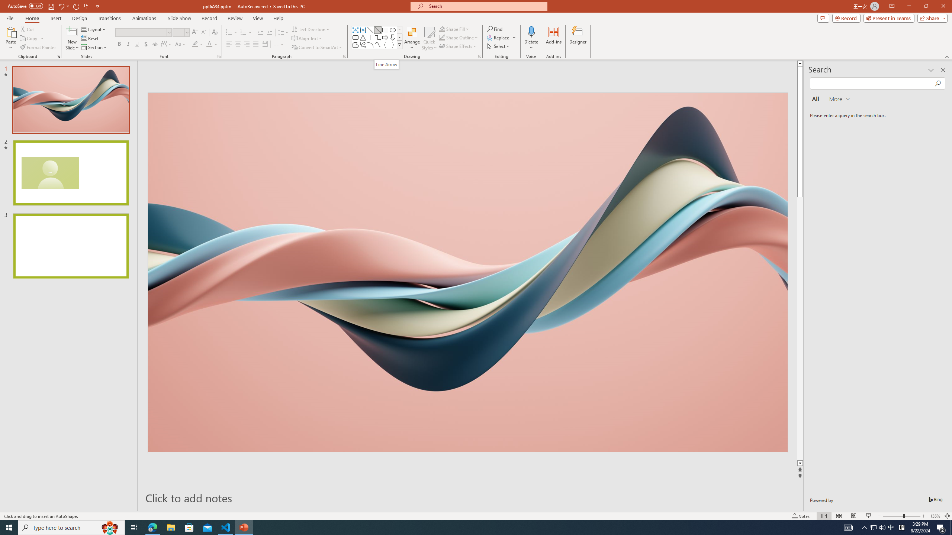  What do you see at coordinates (378, 30) in the screenshot?
I see `Line Arrow` at bounding box center [378, 30].